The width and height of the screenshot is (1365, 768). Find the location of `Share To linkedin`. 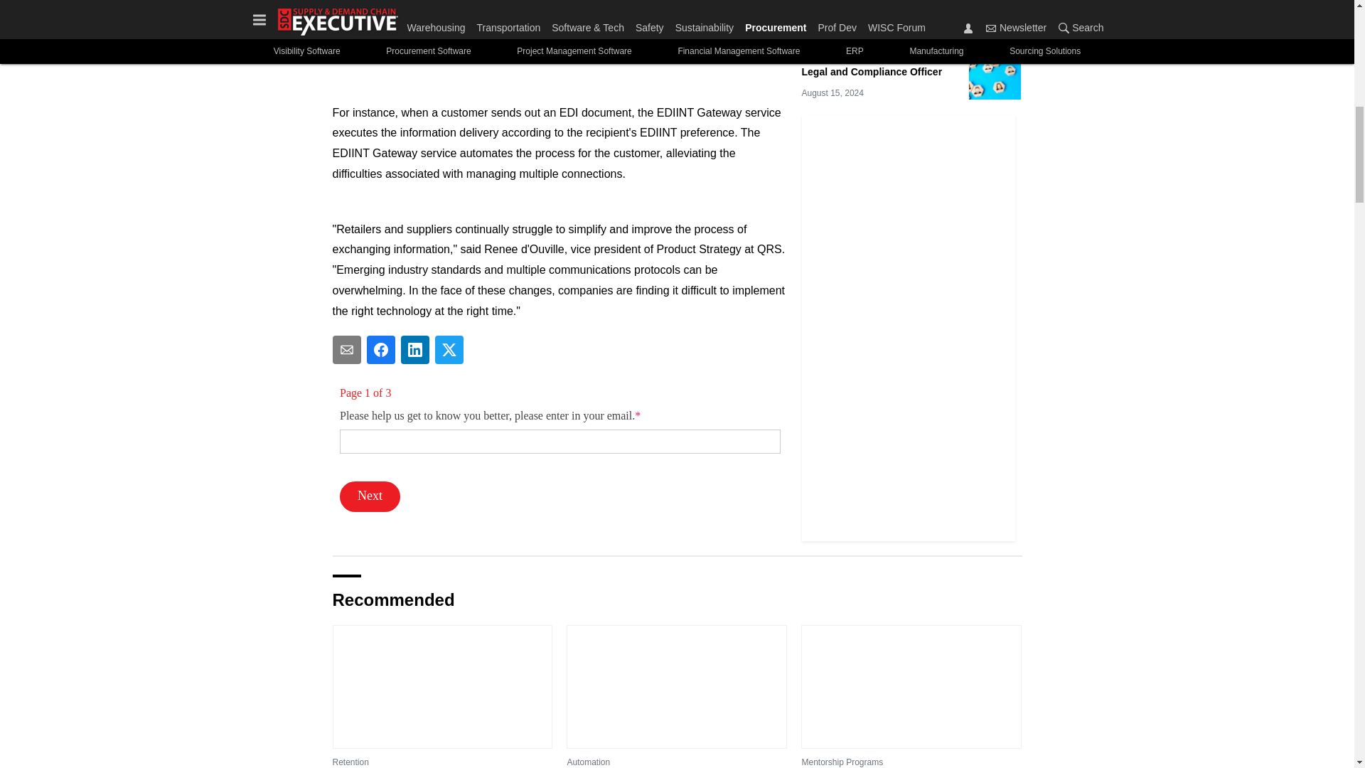

Share To linkedin is located at coordinates (415, 349).